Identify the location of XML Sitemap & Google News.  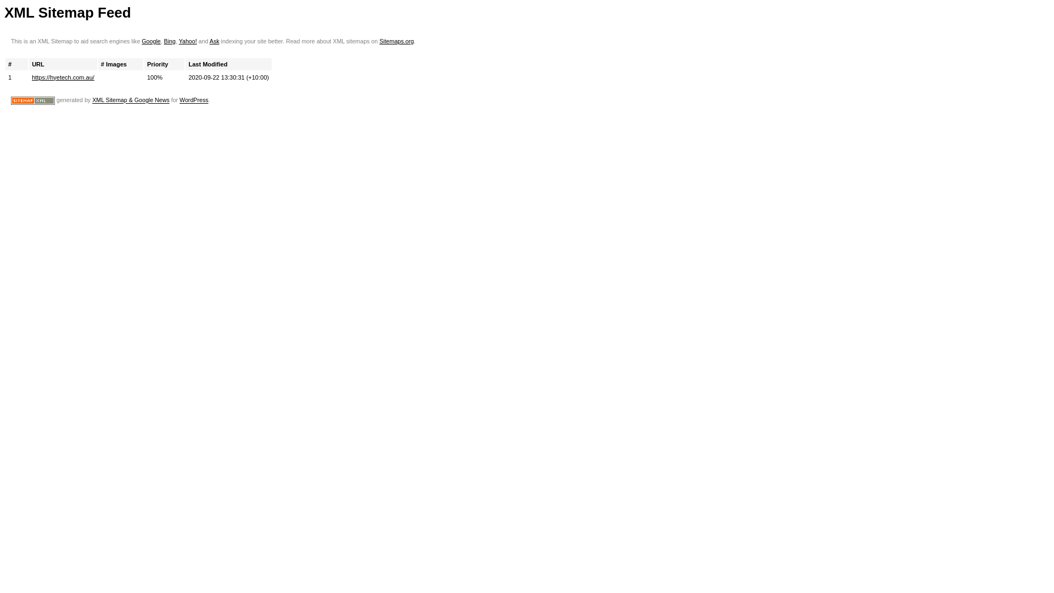
(131, 100).